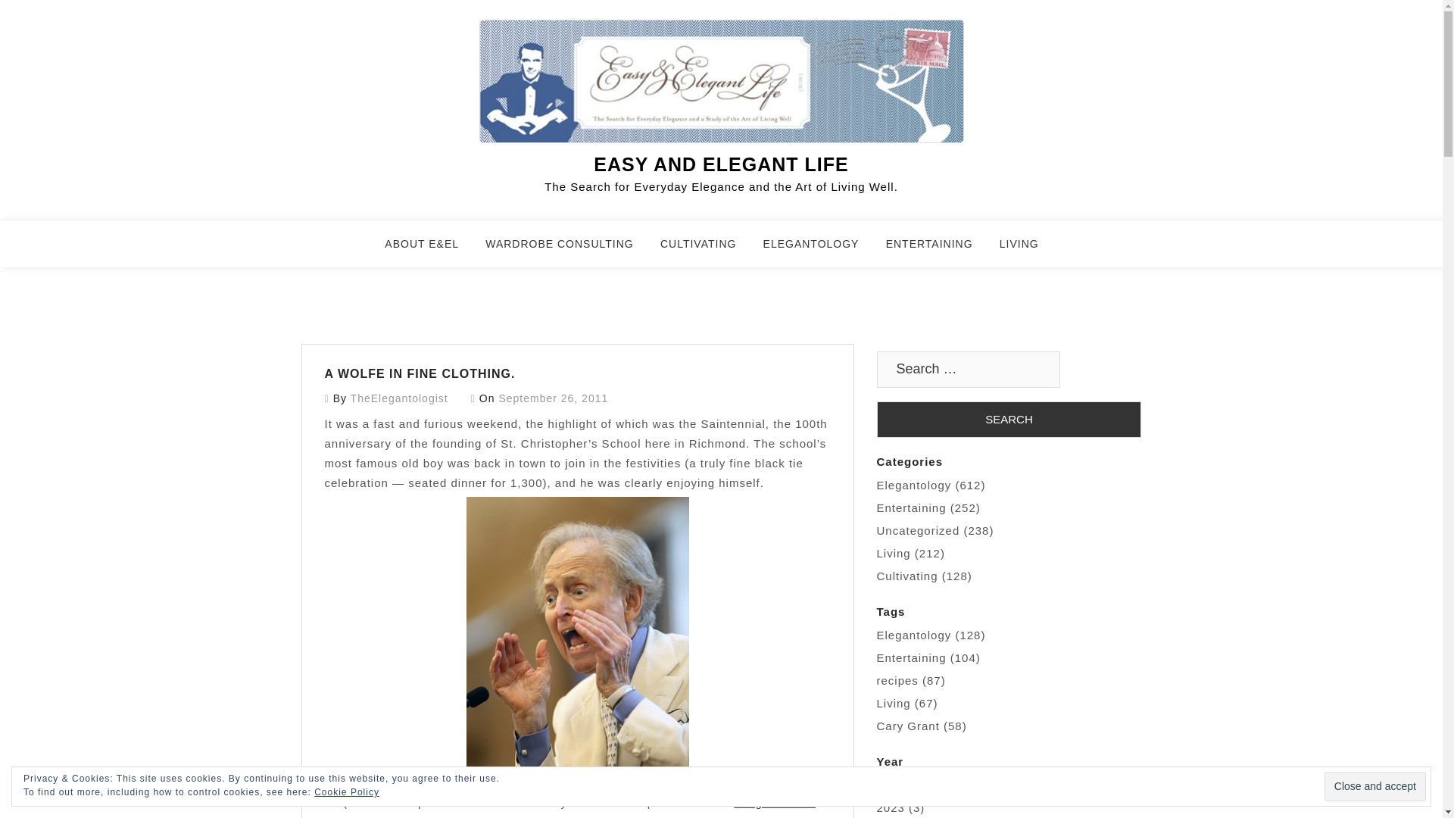 The image size is (1454, 818). I want to click on CULTIVATING, so click(707, 250).